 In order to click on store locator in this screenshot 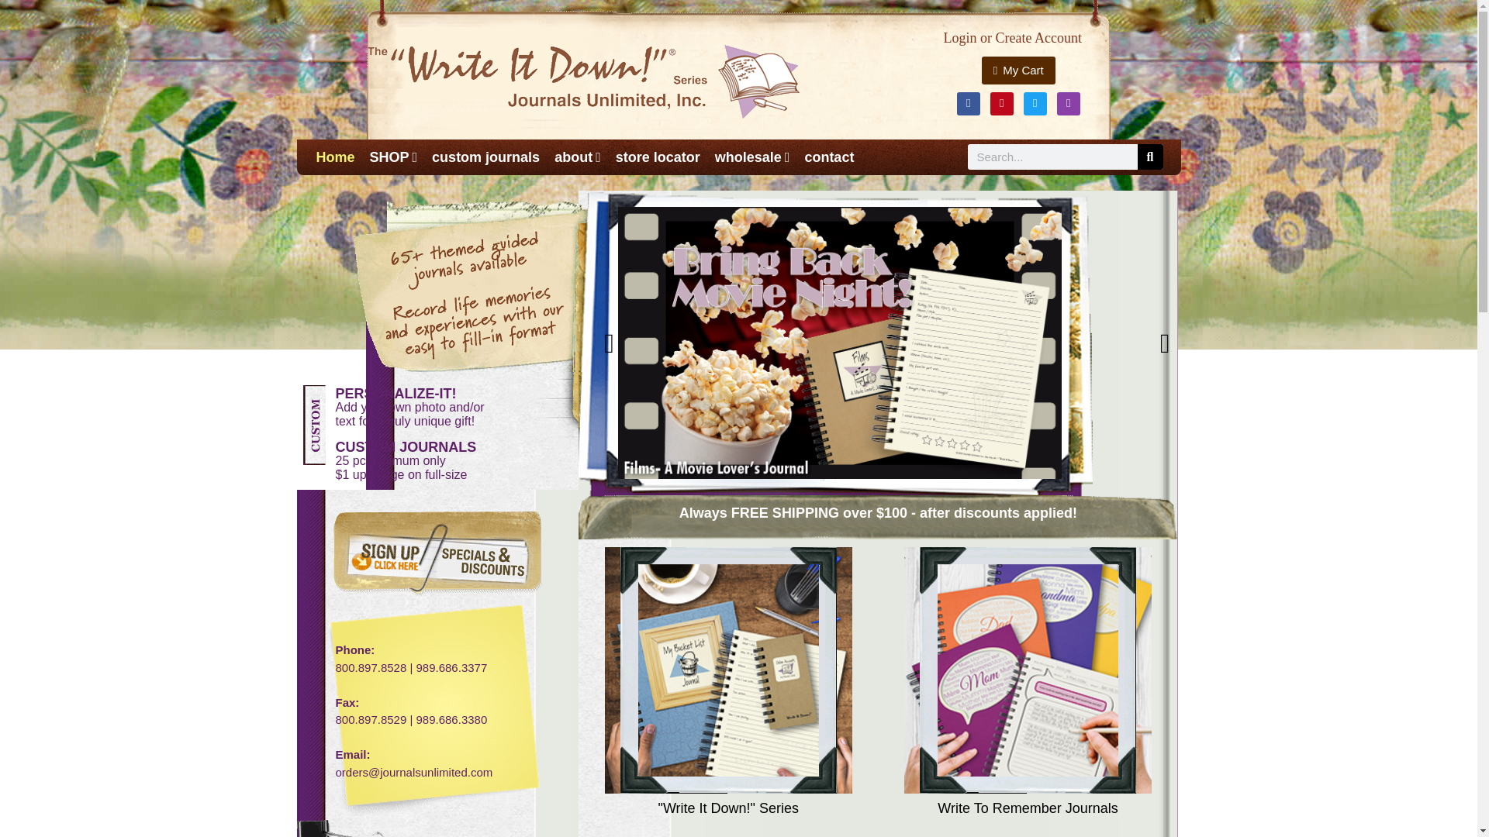, I will do `click(658, 157)`.